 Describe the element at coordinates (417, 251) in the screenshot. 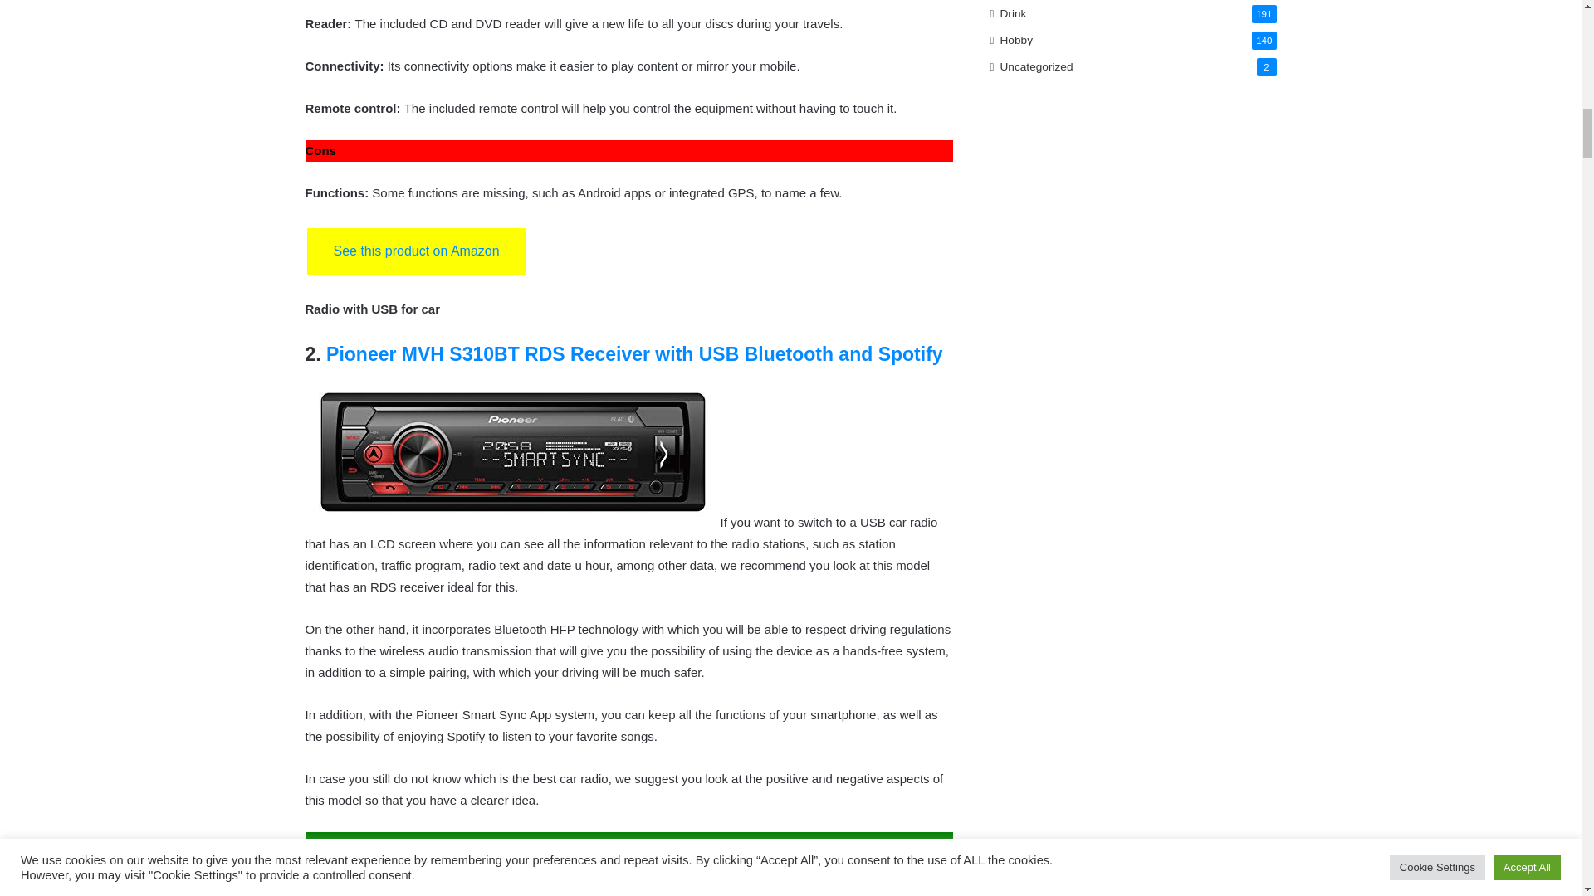

I see `See this product on Amazon` at that location.